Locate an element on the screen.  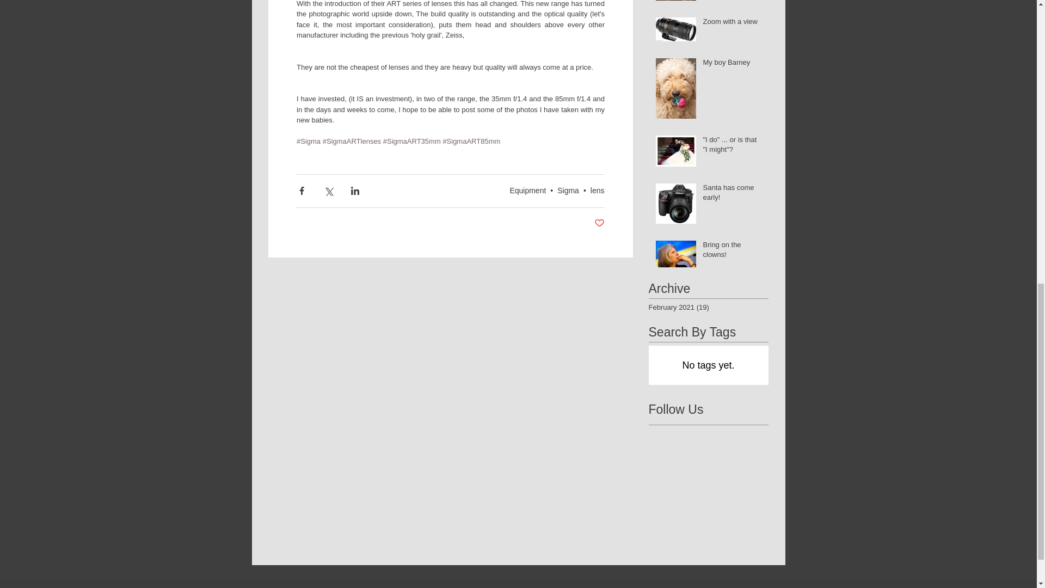
Zoom with a view is located at coordinates (733, 24).